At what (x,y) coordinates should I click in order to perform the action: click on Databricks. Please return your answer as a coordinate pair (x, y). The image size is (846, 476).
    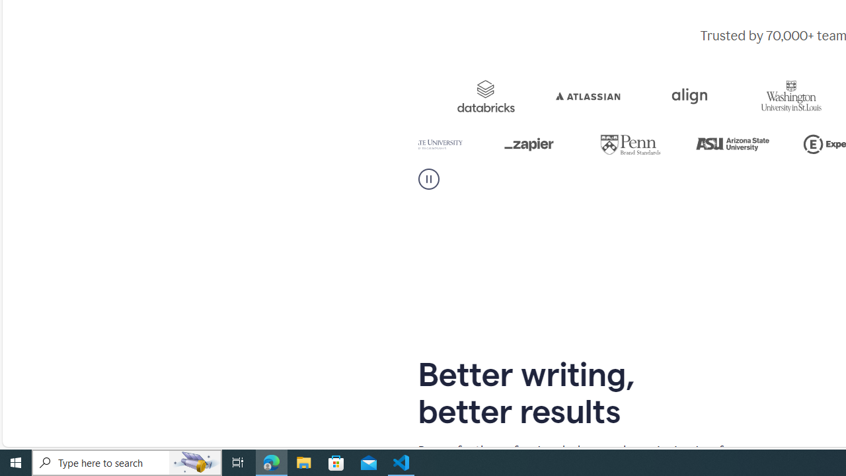
    Looking at the image, I should click on (633, 96).